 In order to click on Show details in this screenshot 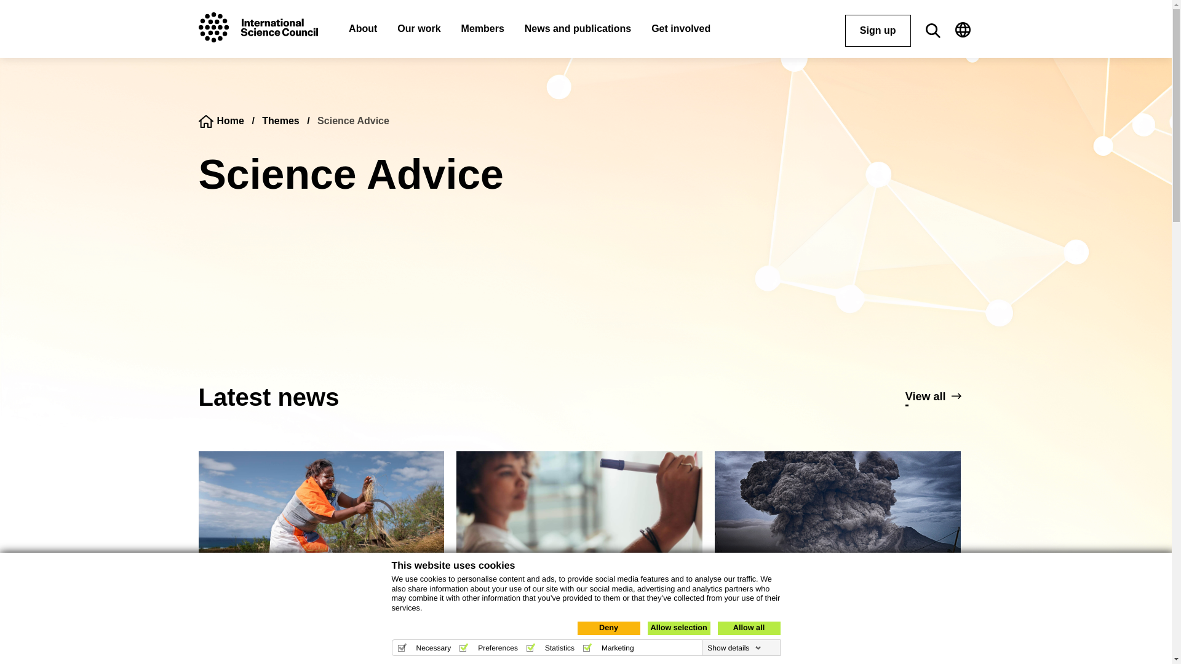, I will do `click(734, 648)`.